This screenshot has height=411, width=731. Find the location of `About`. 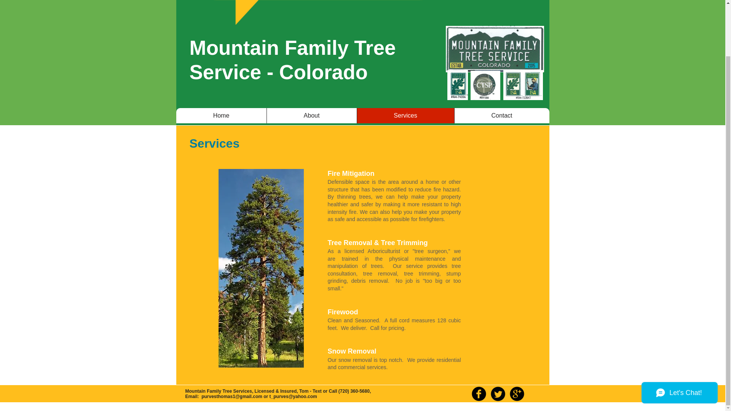

About is located at coordinates (311, 116).